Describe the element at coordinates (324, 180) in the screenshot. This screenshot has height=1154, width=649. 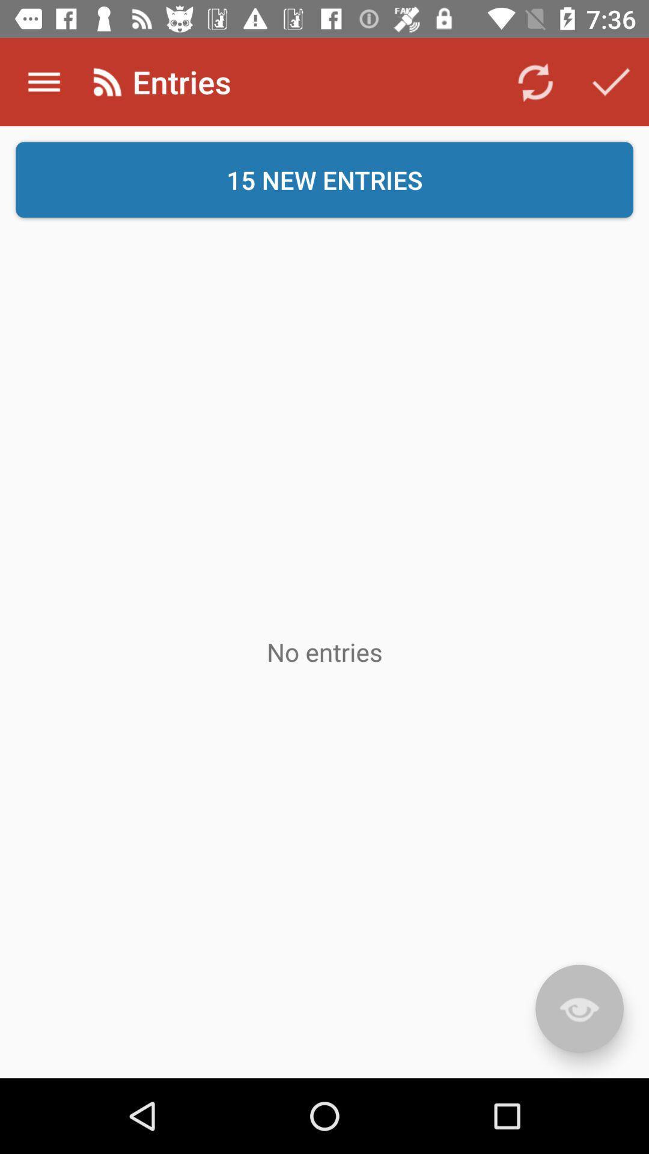
I see `flip until 15 new entries icon` at that location.